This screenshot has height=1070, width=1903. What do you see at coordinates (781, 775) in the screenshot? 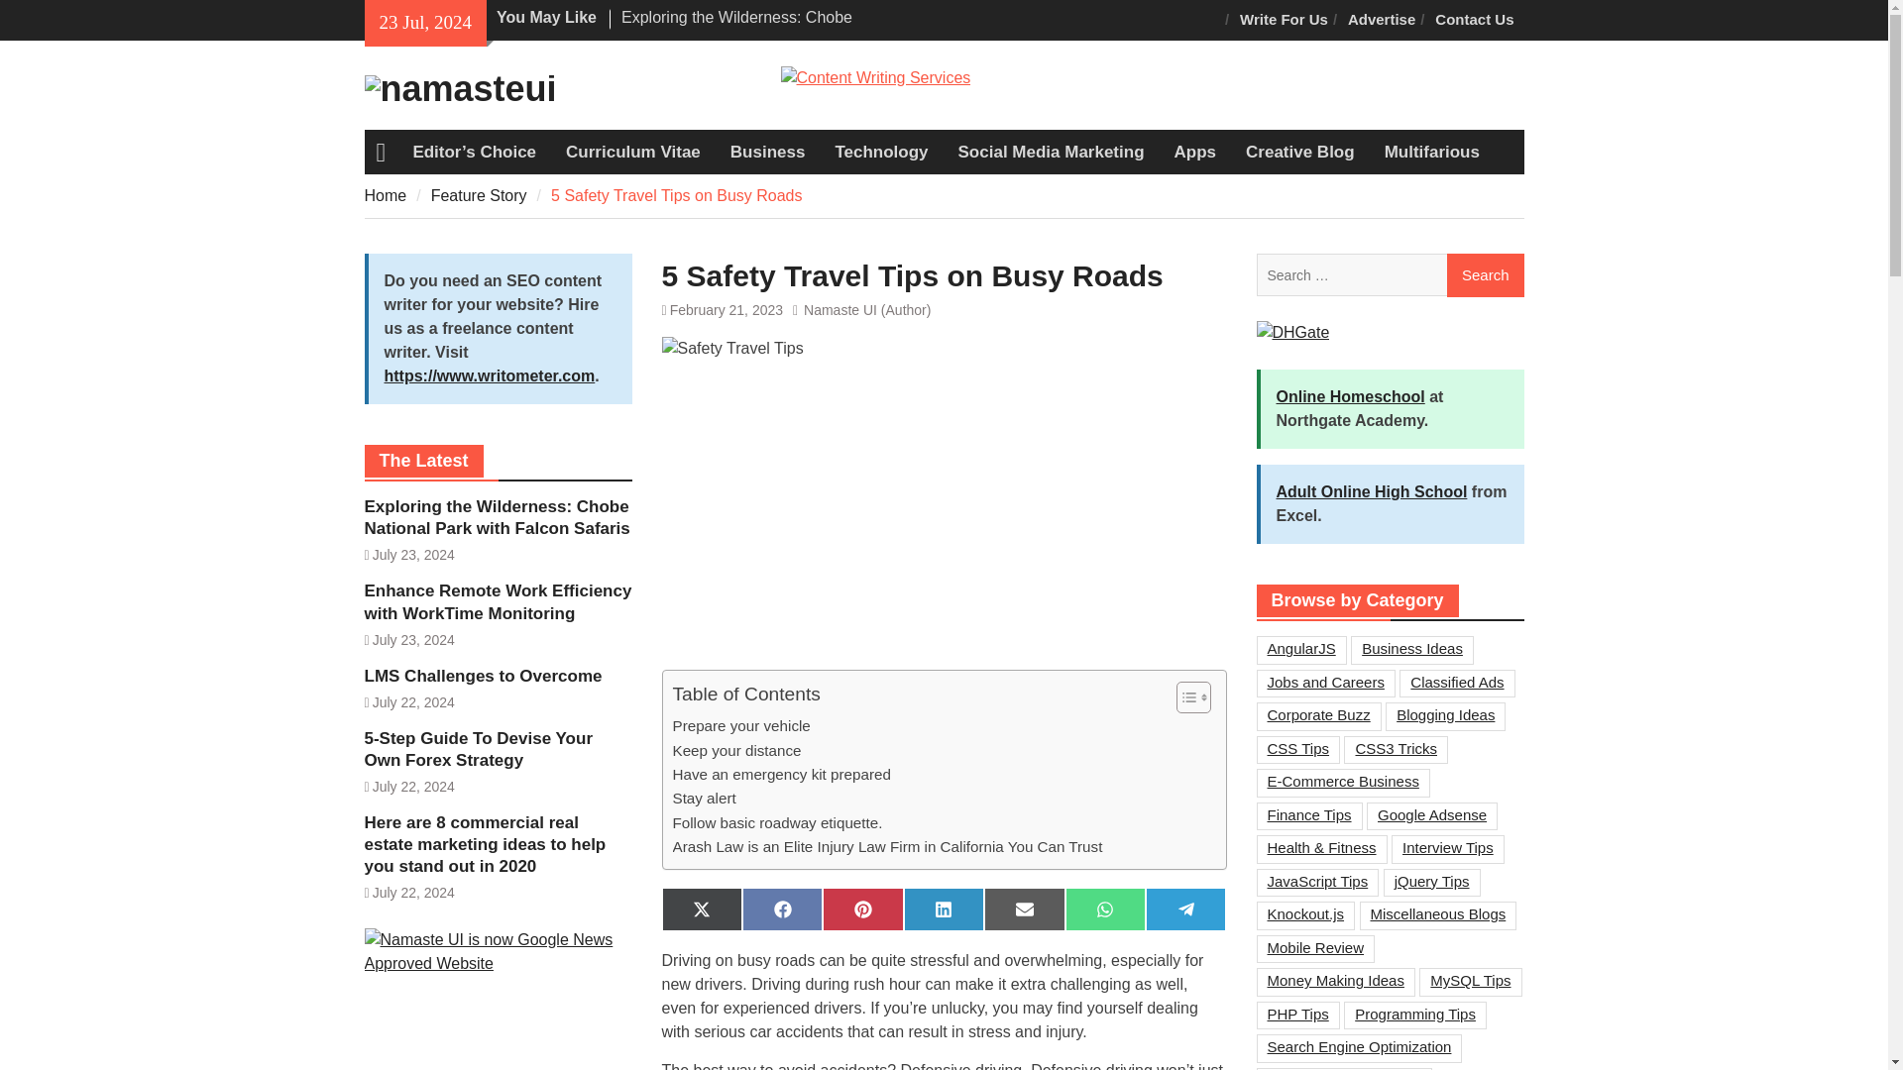
I see `Have an emergency kit prepared` at bounding box center [781, 775].